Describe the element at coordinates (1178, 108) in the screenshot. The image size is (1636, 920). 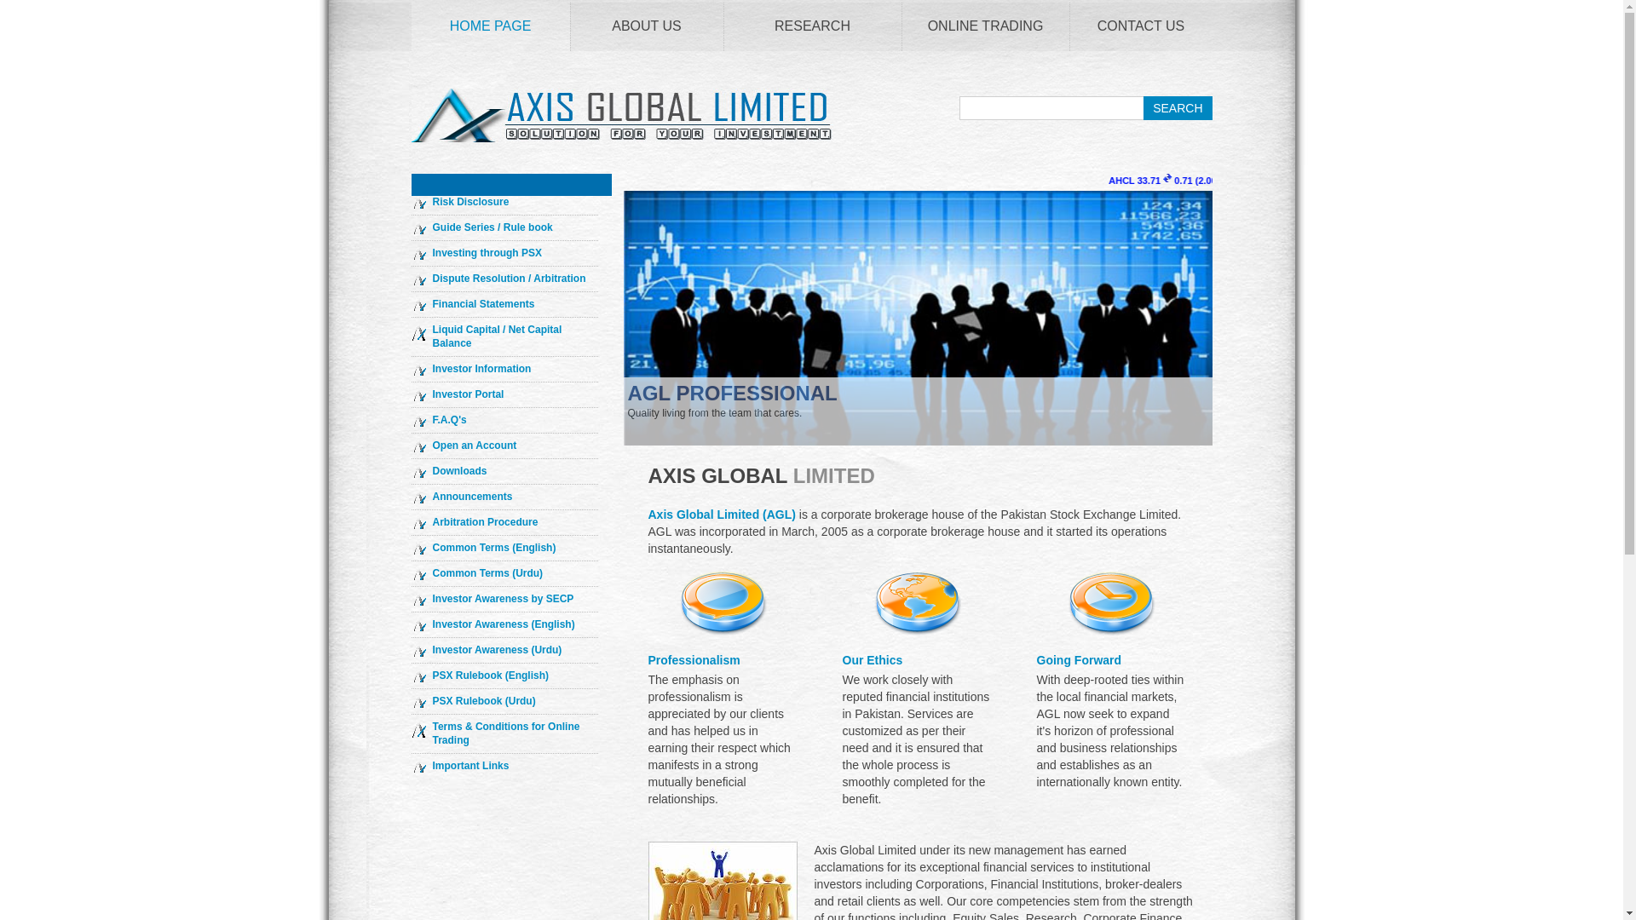
I see `SEARCH` at that location.